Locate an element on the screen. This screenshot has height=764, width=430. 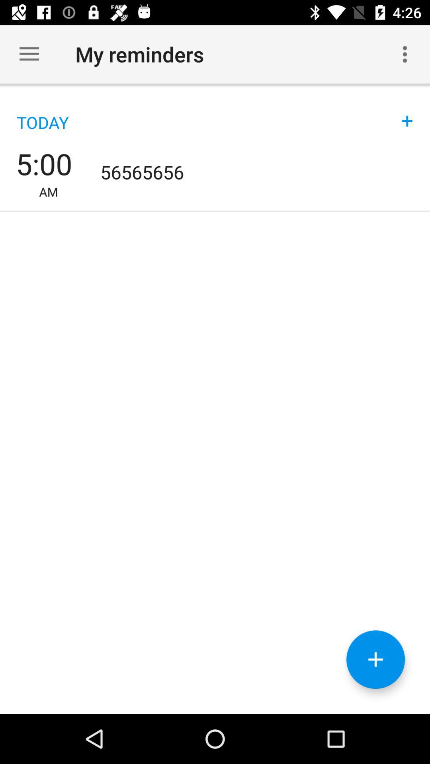
press item next to the today icon is located at coordinates (407, 112).